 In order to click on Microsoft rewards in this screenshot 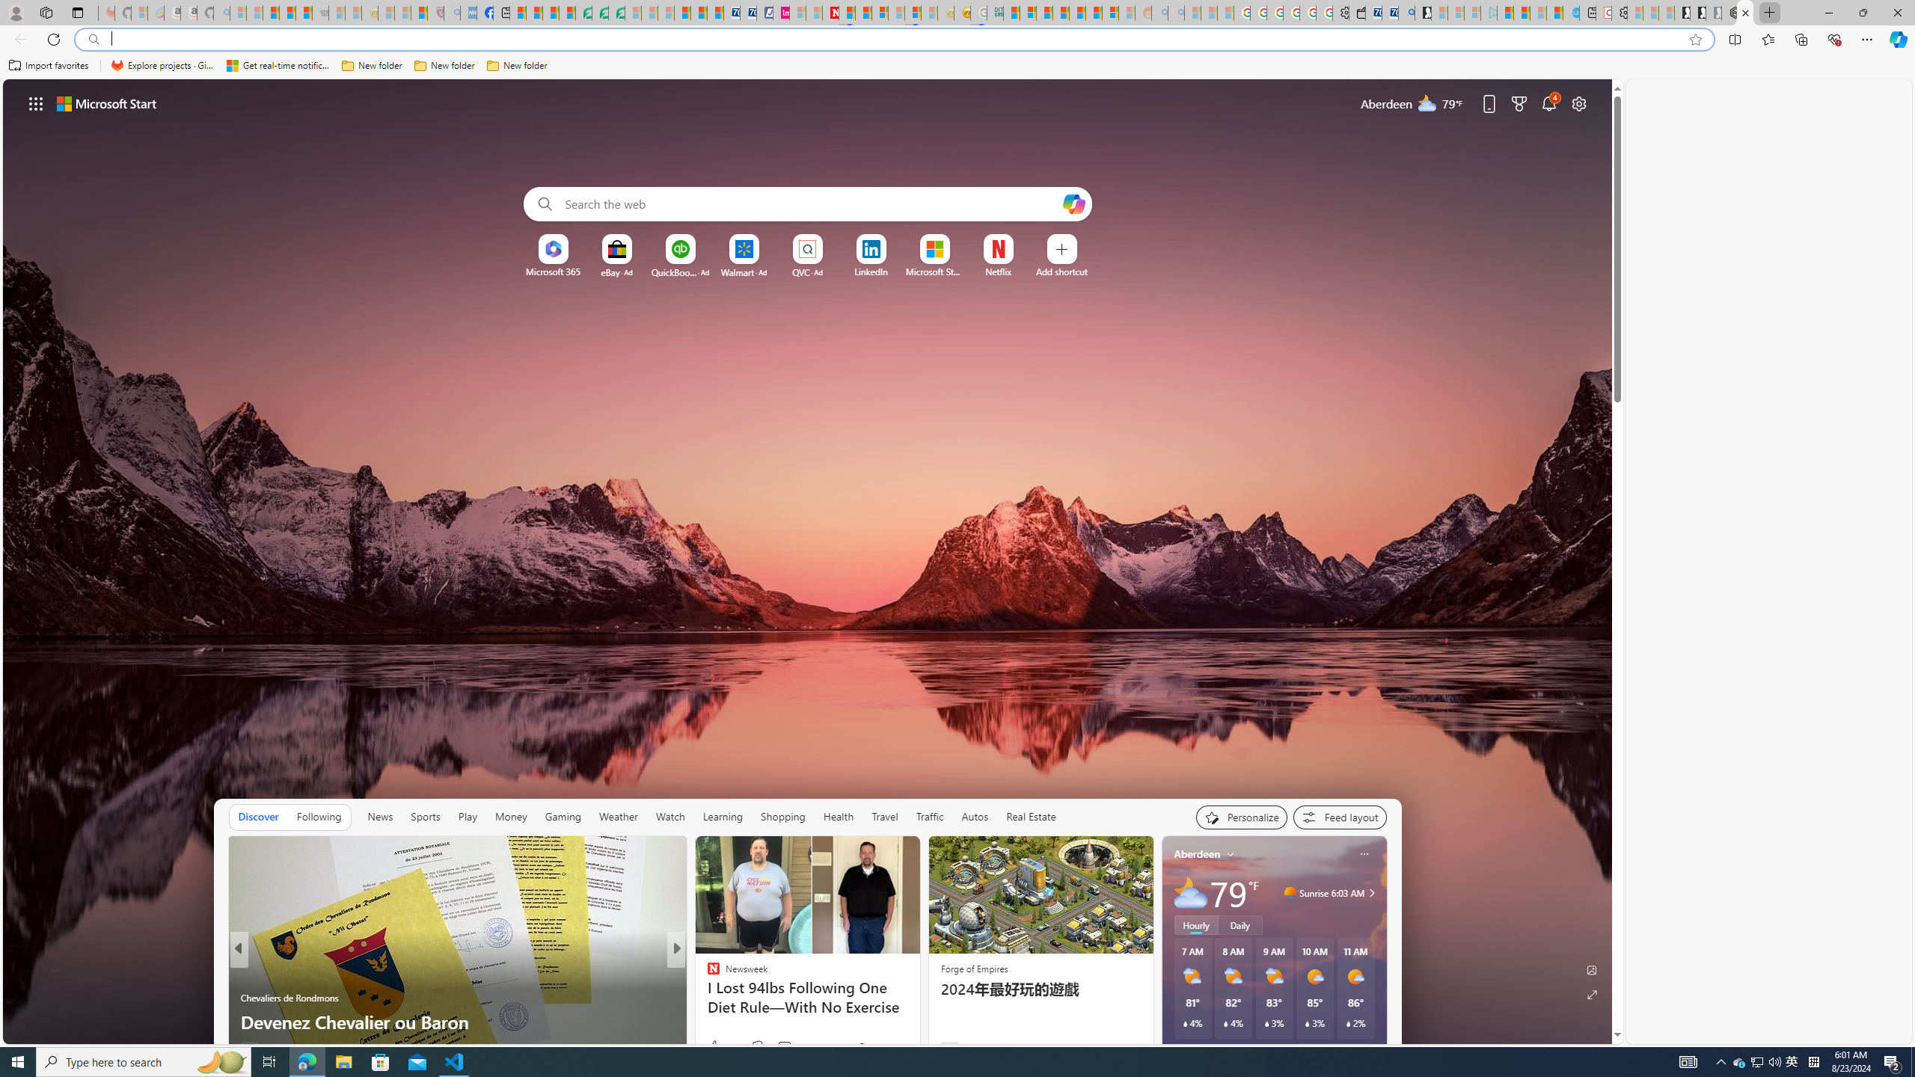, I will do `click(1519, 103)`.